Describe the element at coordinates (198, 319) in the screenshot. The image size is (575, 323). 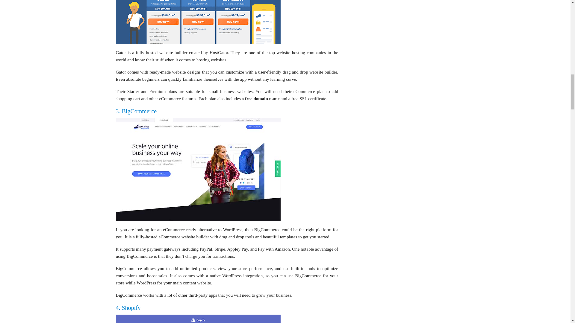
I see `Shopify` at that location.